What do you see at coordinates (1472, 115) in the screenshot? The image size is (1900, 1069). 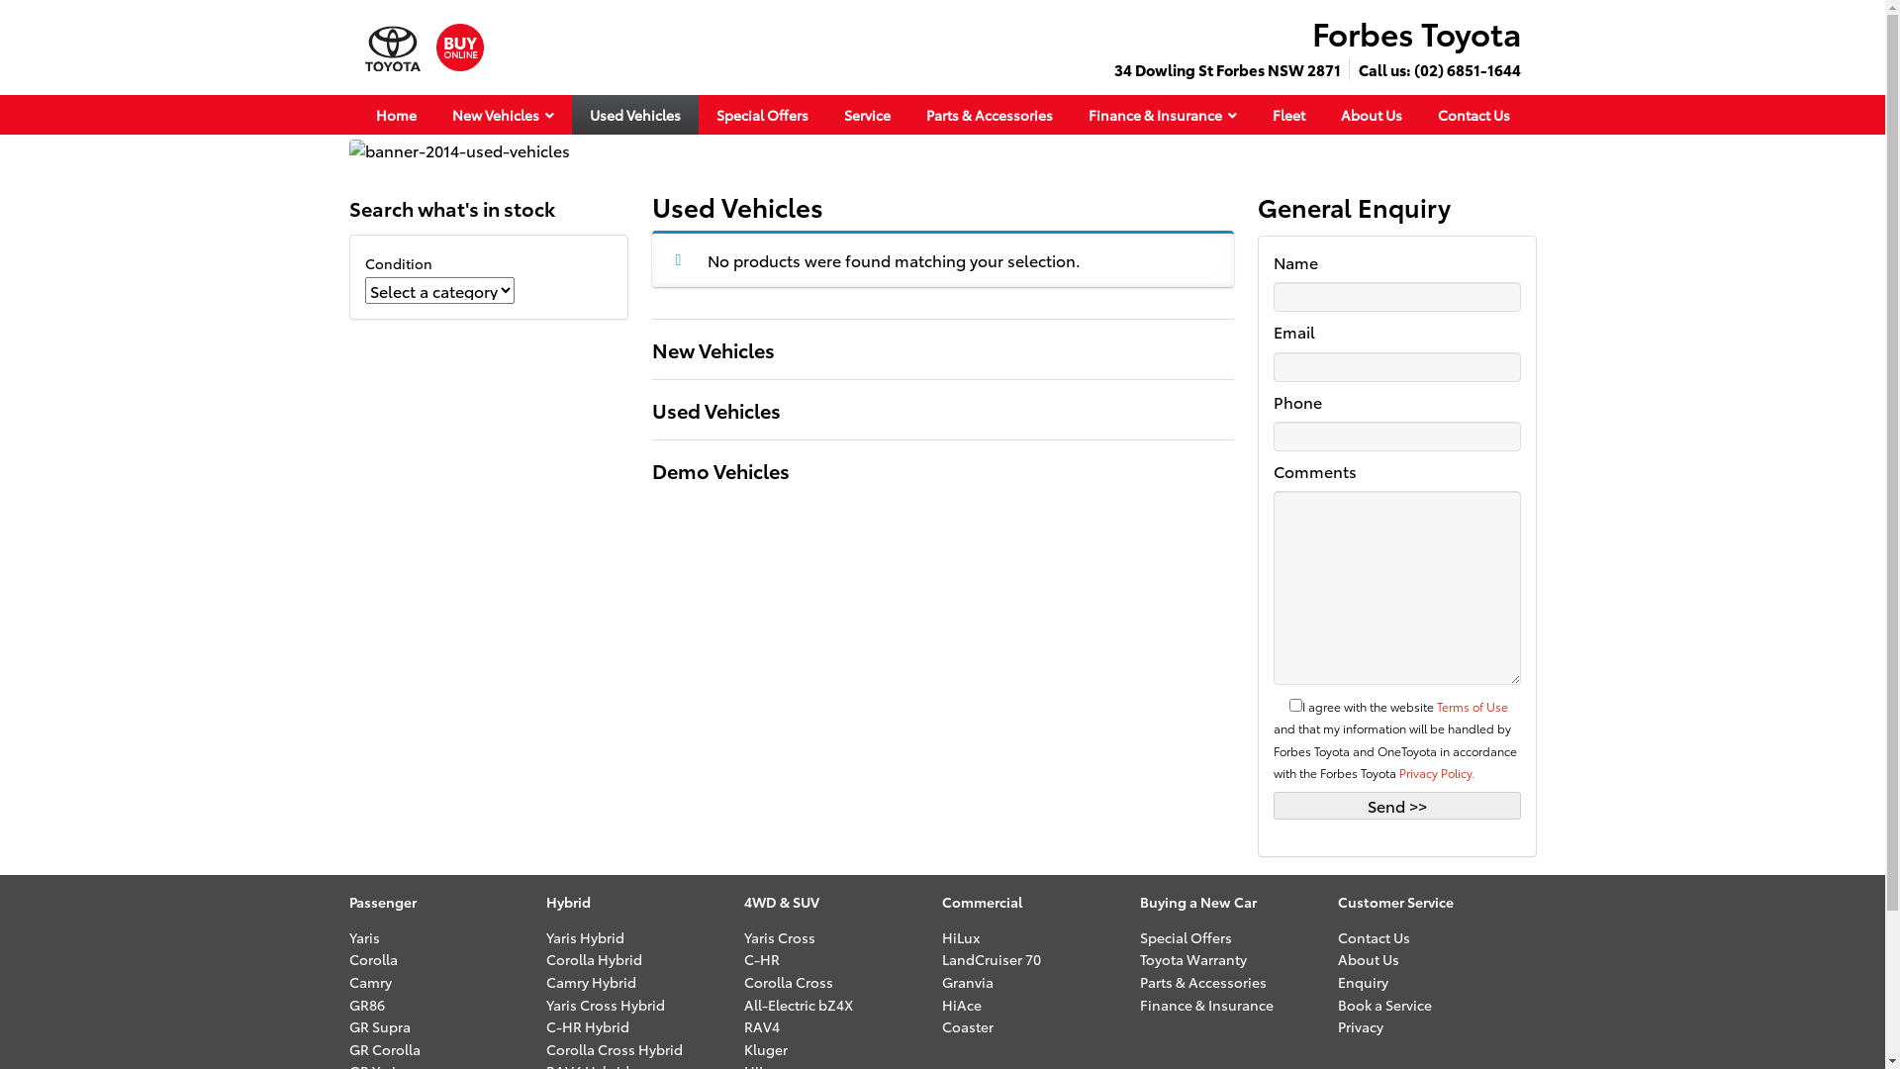 I see `Contact Us` at bounding box center [1472, 115].